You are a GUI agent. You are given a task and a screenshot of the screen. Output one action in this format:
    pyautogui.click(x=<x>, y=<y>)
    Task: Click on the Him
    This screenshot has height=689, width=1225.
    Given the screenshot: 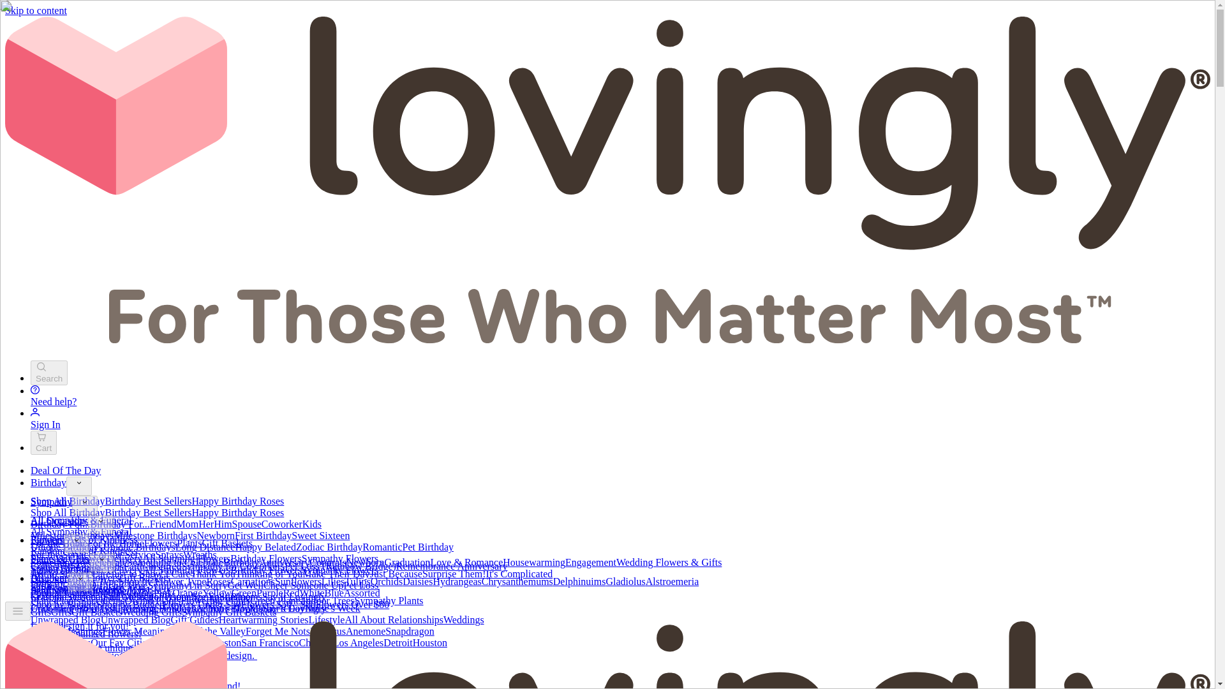 What is the action you would take?
    pyautogui.click(x=222, y=524)
    